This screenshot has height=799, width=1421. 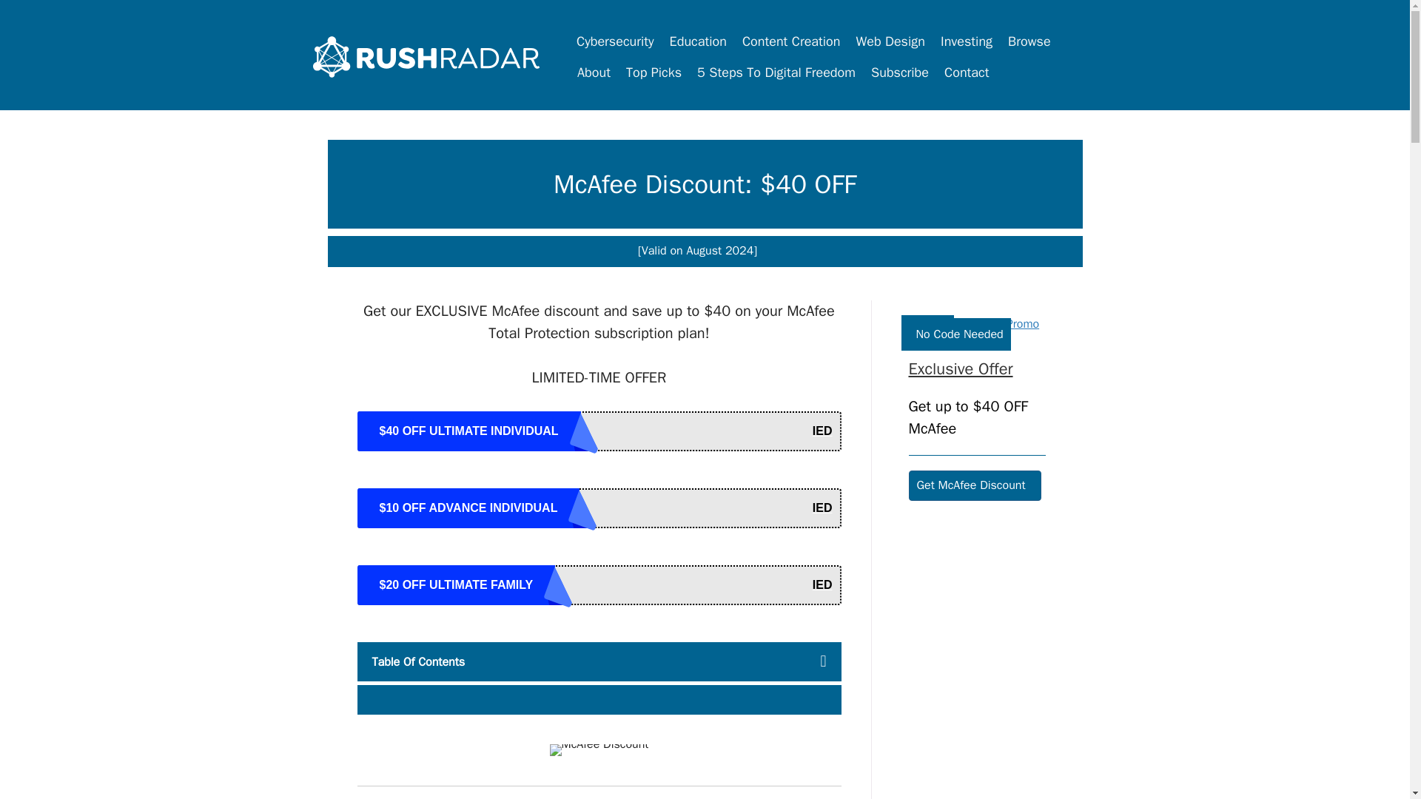 What do you see at coordinates (698, 41) in the screenshot?
I see `Education` at bounding box center [698, 41].